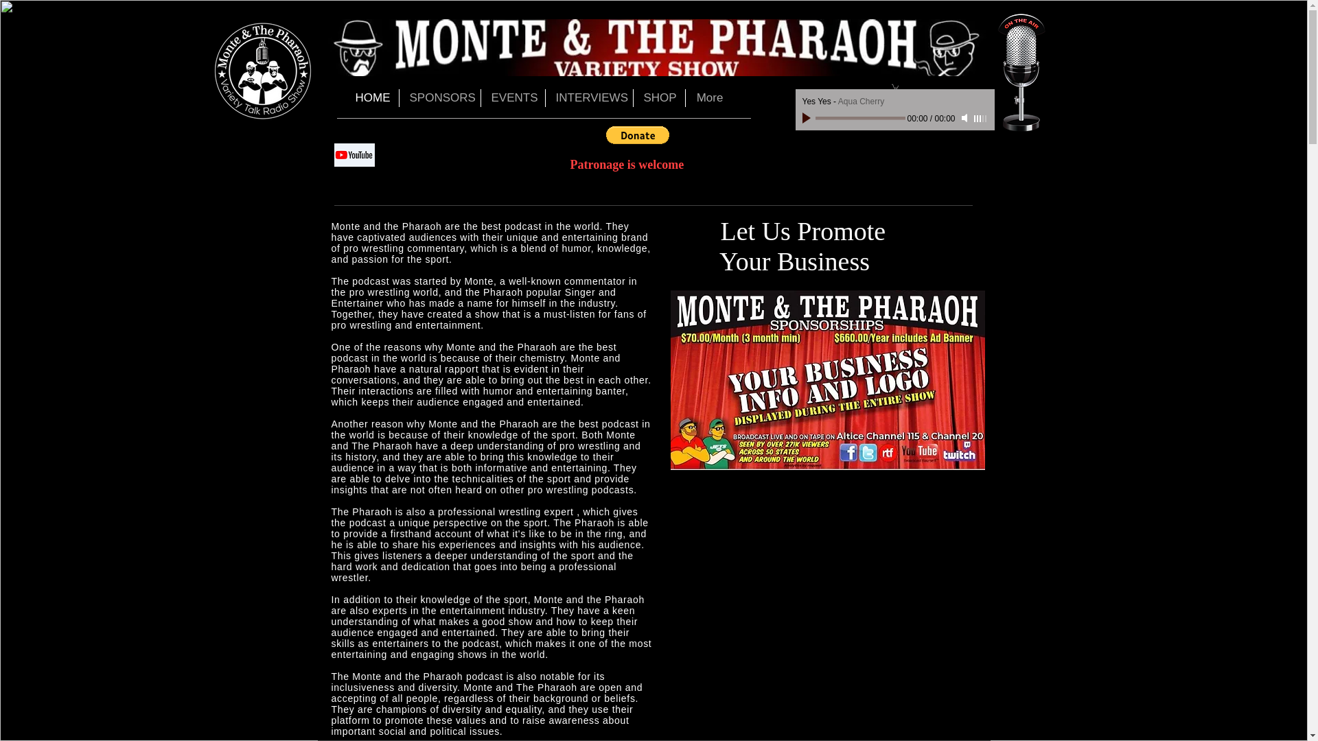  What do you see at coordinates (861, 118) in the screenshot?
I see `0` at bounding box center [861, 118].